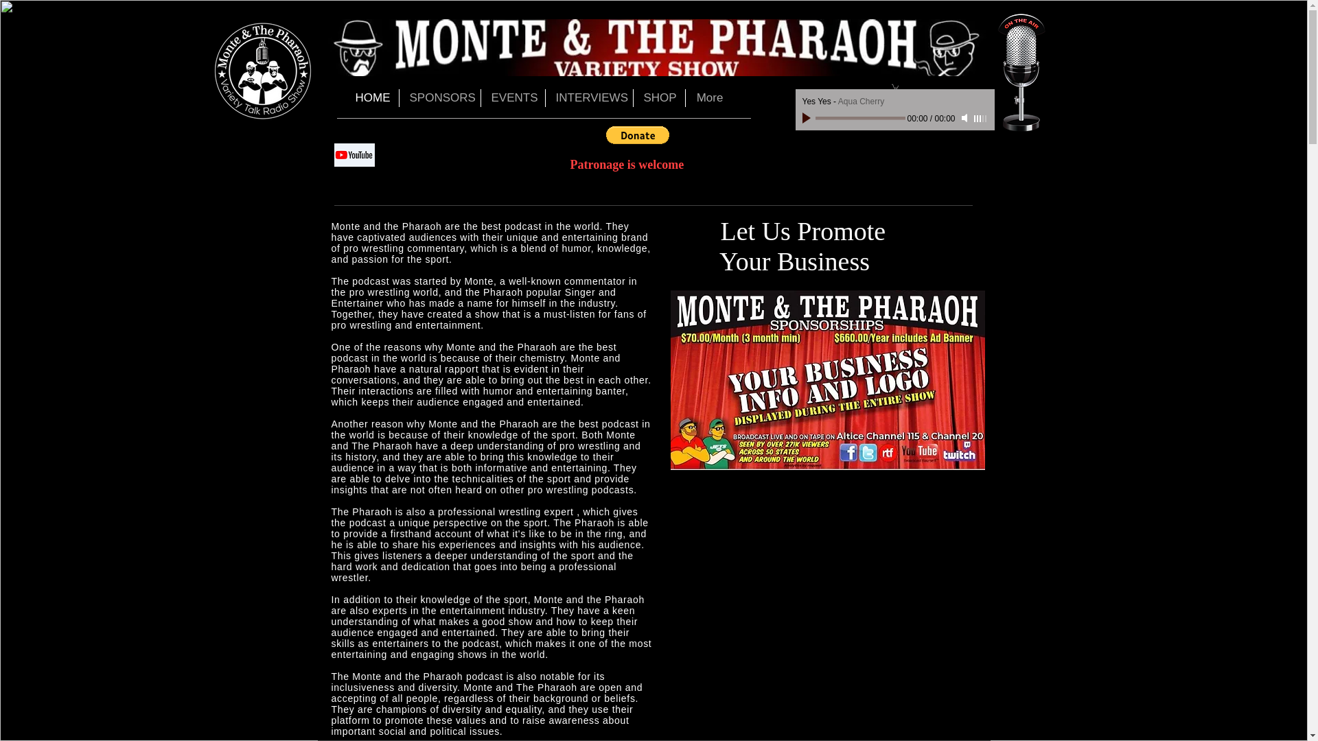  What do you see at coordinates (861, 118) in the screenshot?
I see `0` at bounding box center [861, 118].